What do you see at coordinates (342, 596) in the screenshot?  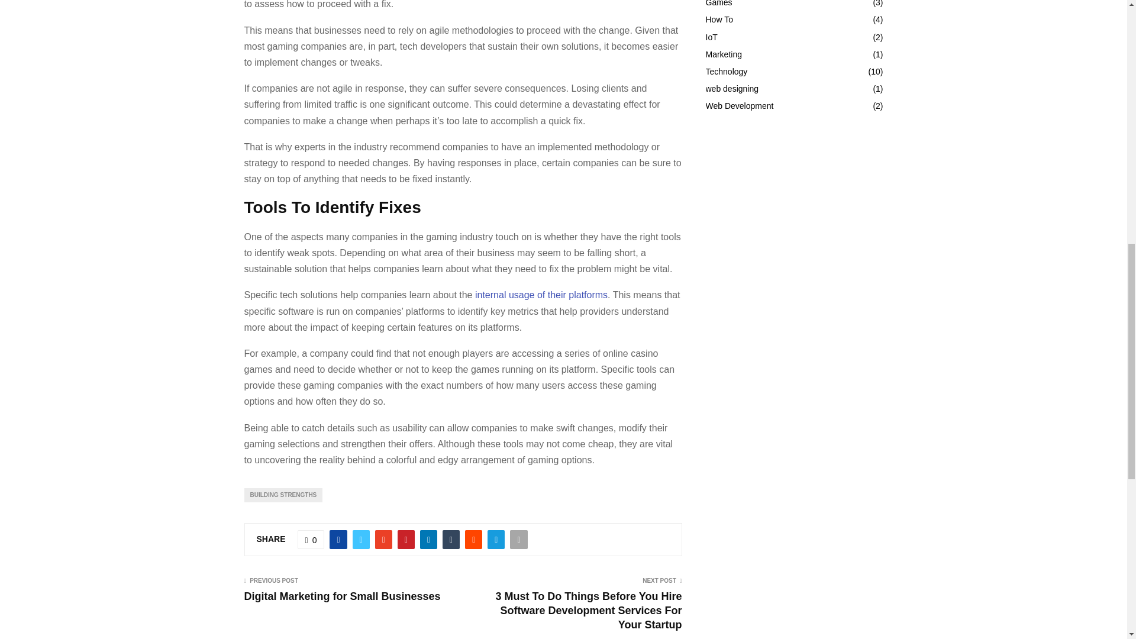 I see `Digital Marketing for Small Businesses` at bounding box center [342, 596].